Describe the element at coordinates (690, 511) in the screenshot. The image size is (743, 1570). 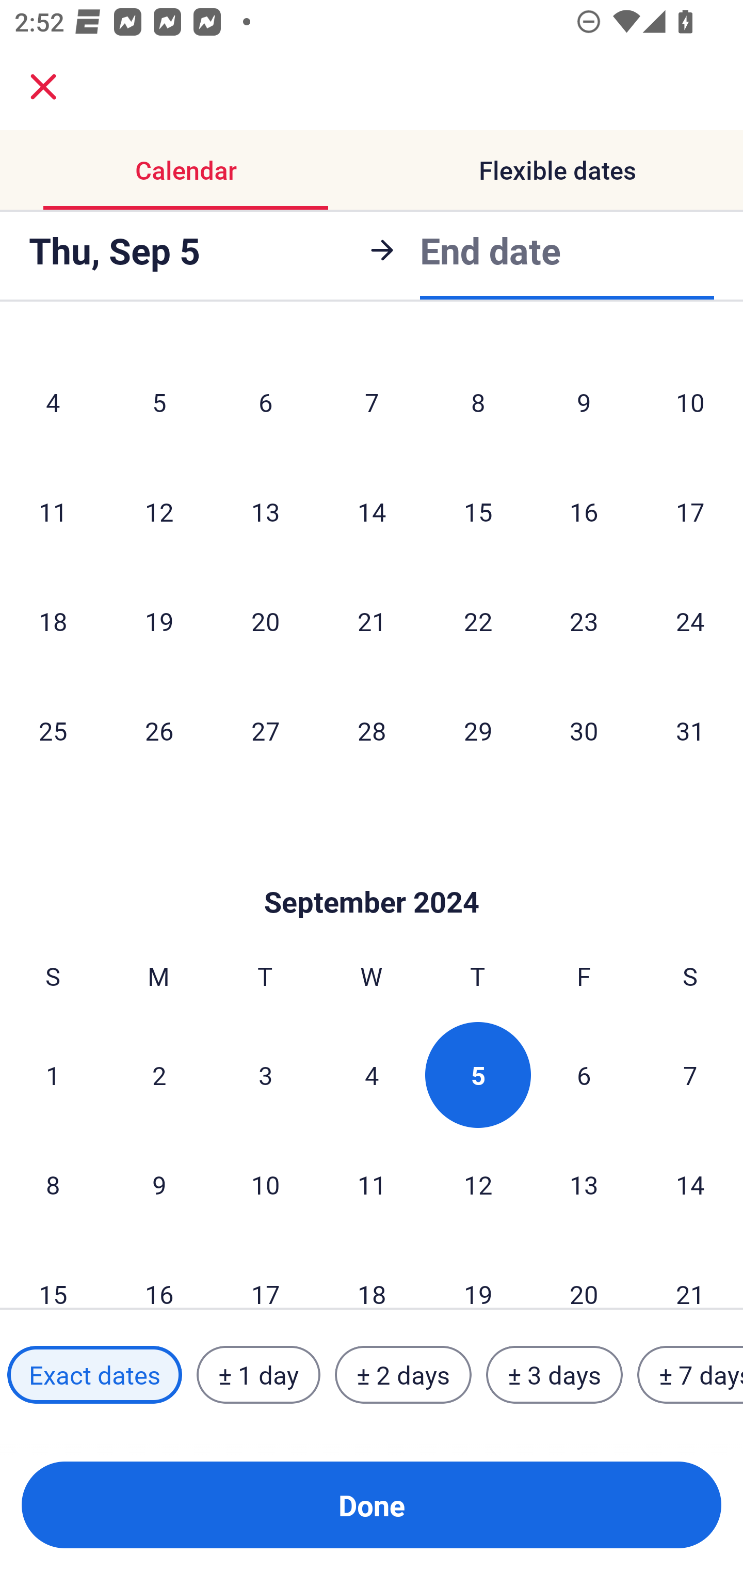
I see `17 Saturday, August 17, 2024` at that location.